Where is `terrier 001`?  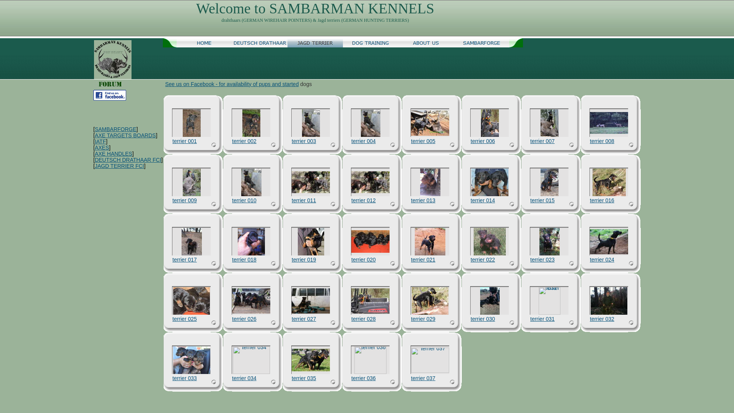
terrier 001 is located at coordinates (192, 123).